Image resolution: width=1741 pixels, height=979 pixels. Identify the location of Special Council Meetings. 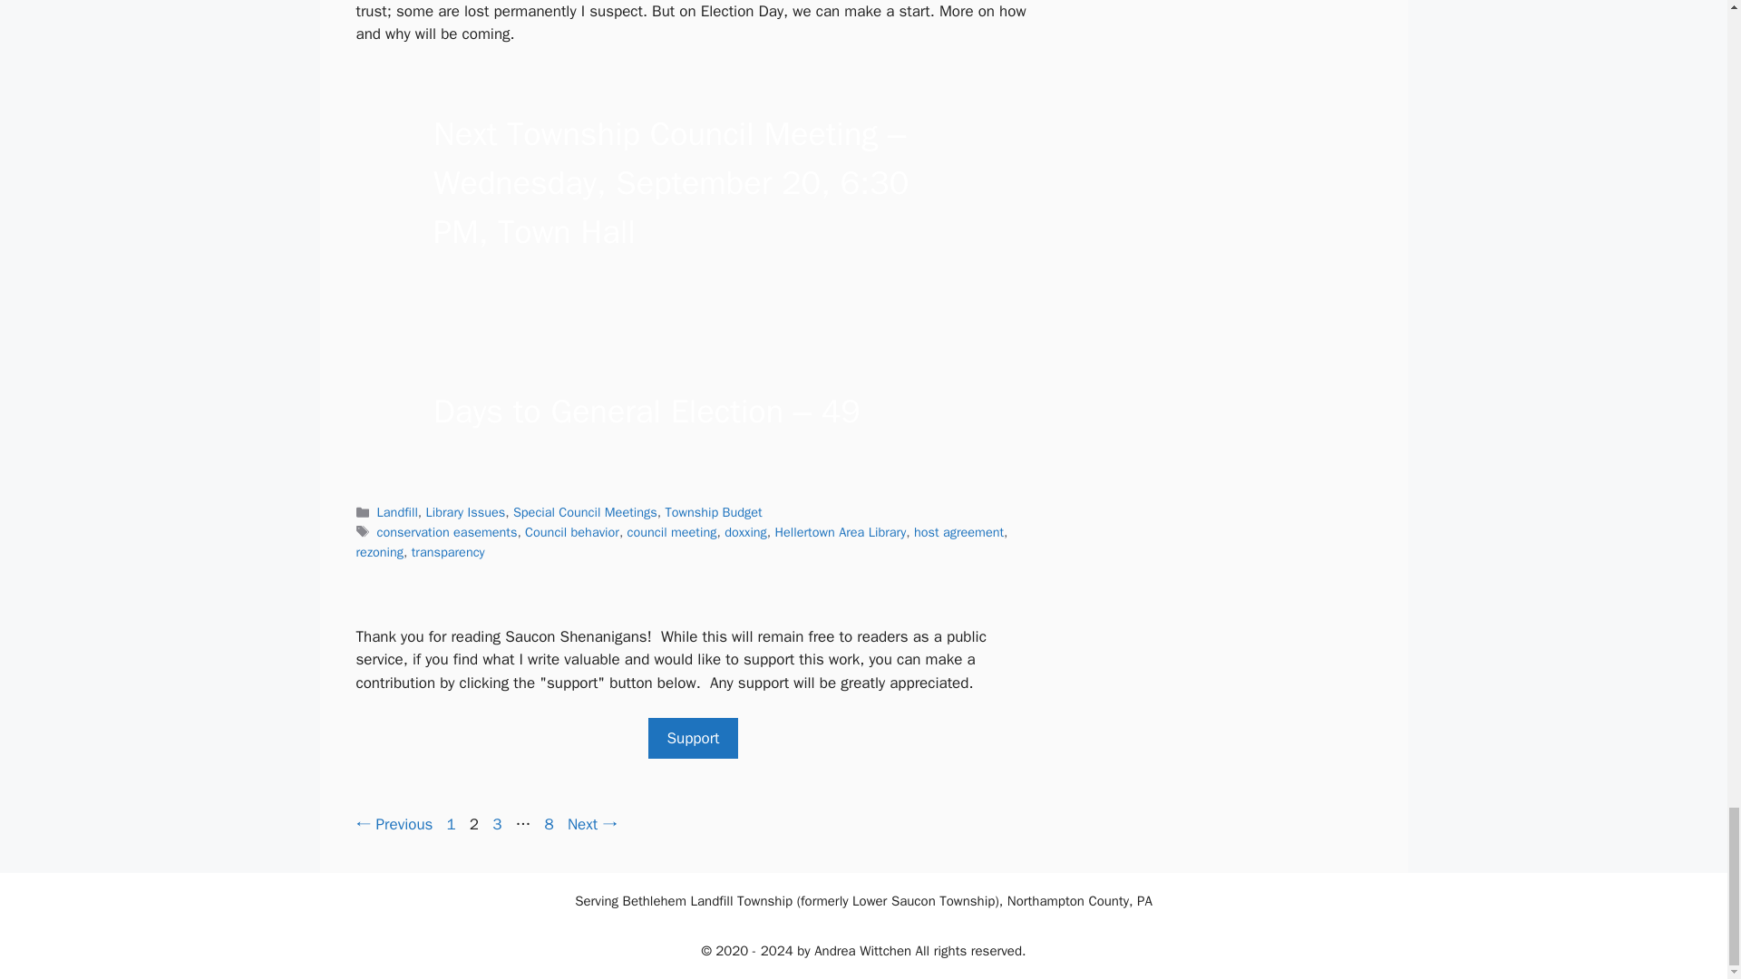
(586, 511).